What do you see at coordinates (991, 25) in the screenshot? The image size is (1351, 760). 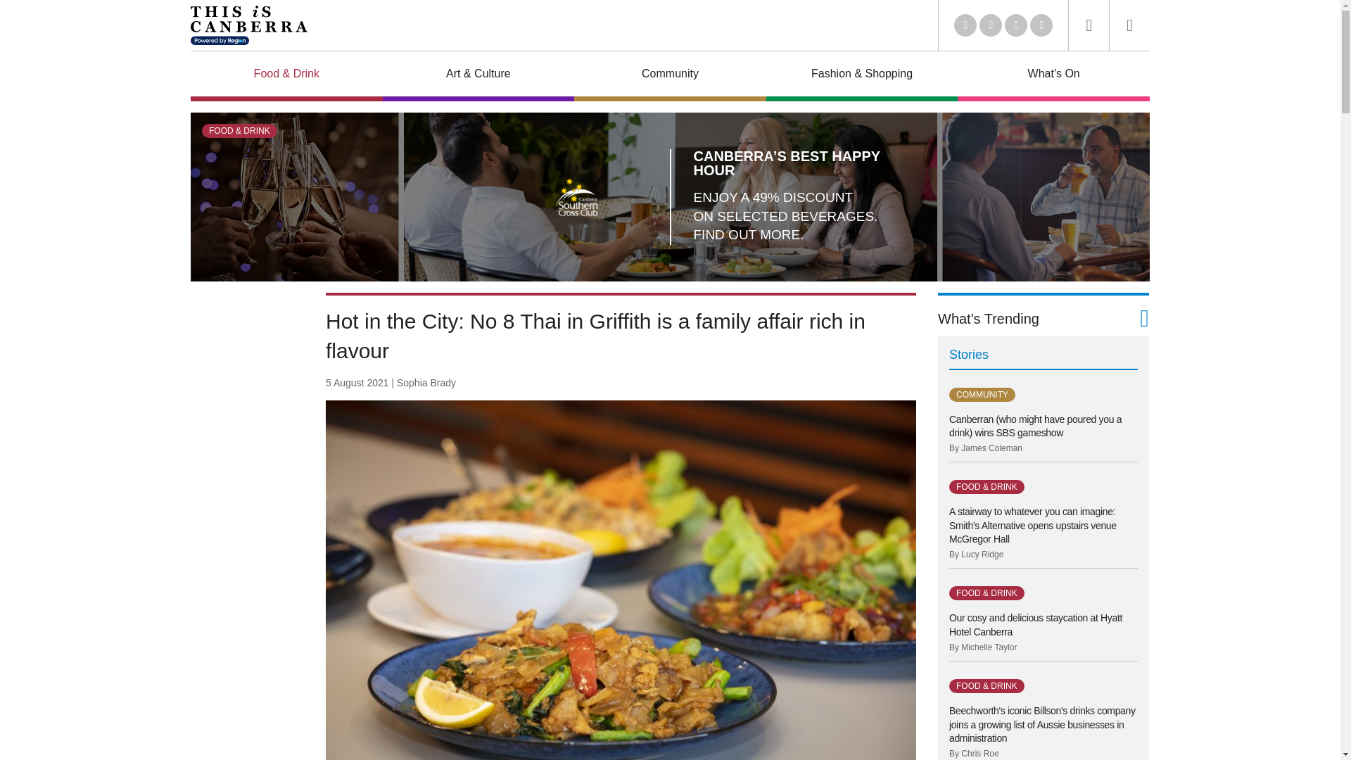 I see `Facebook` at bounding box center [991, 25].